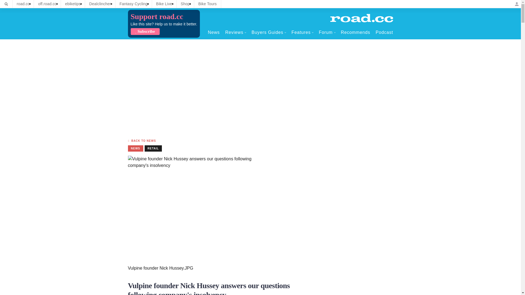  What do you see at coordinates (47, 4) in the screenshot?
I see `off.road.cc` at bounding box center [47, 4].